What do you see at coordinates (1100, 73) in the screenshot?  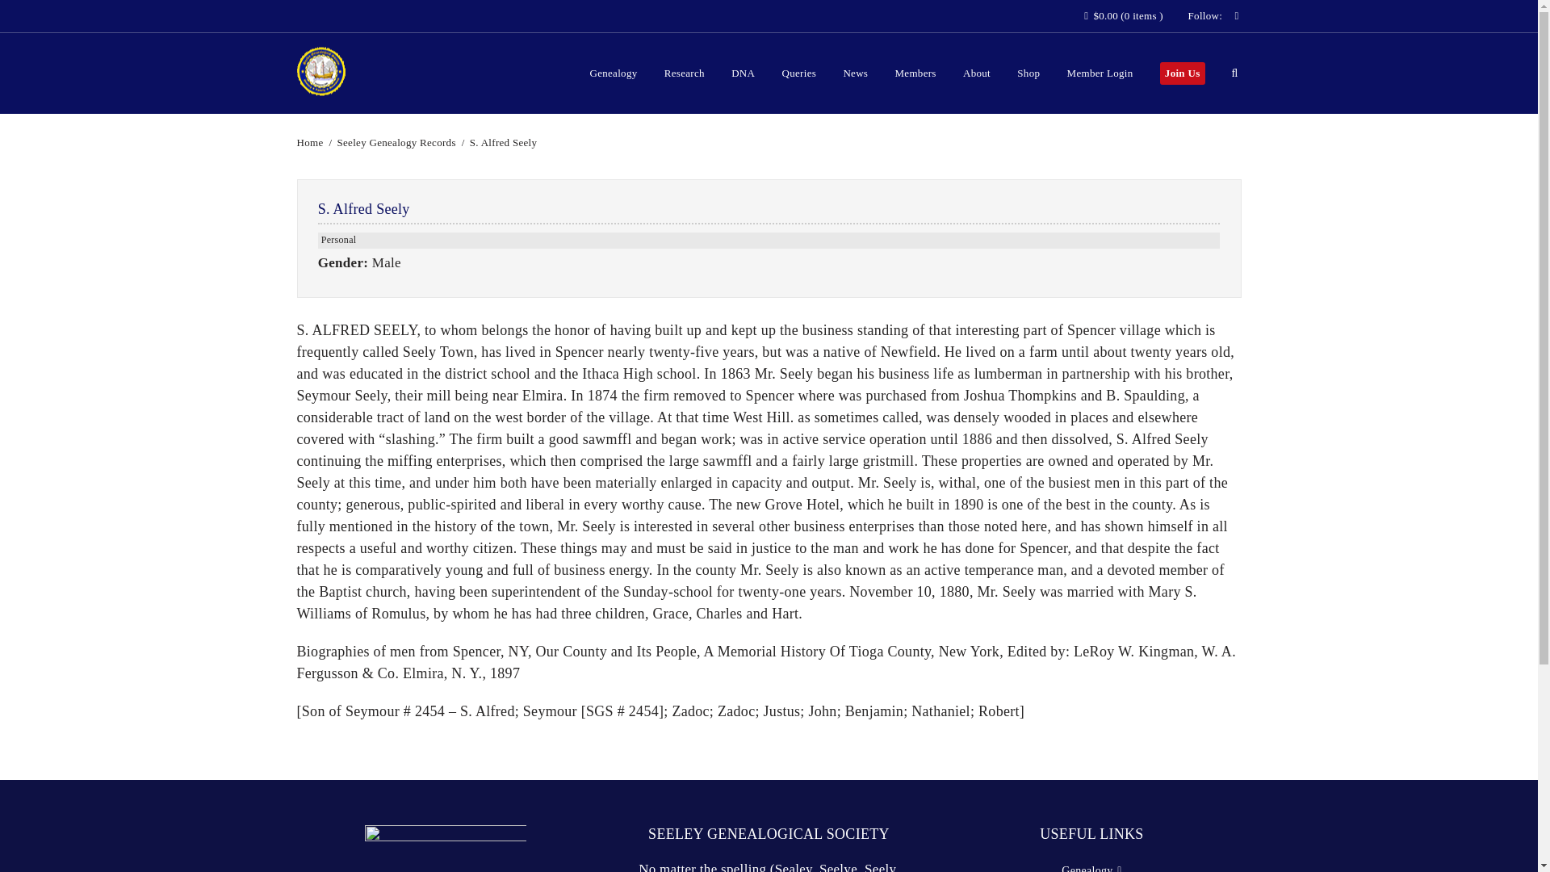 I see `Member Login` at bounding box center [1100, 73].